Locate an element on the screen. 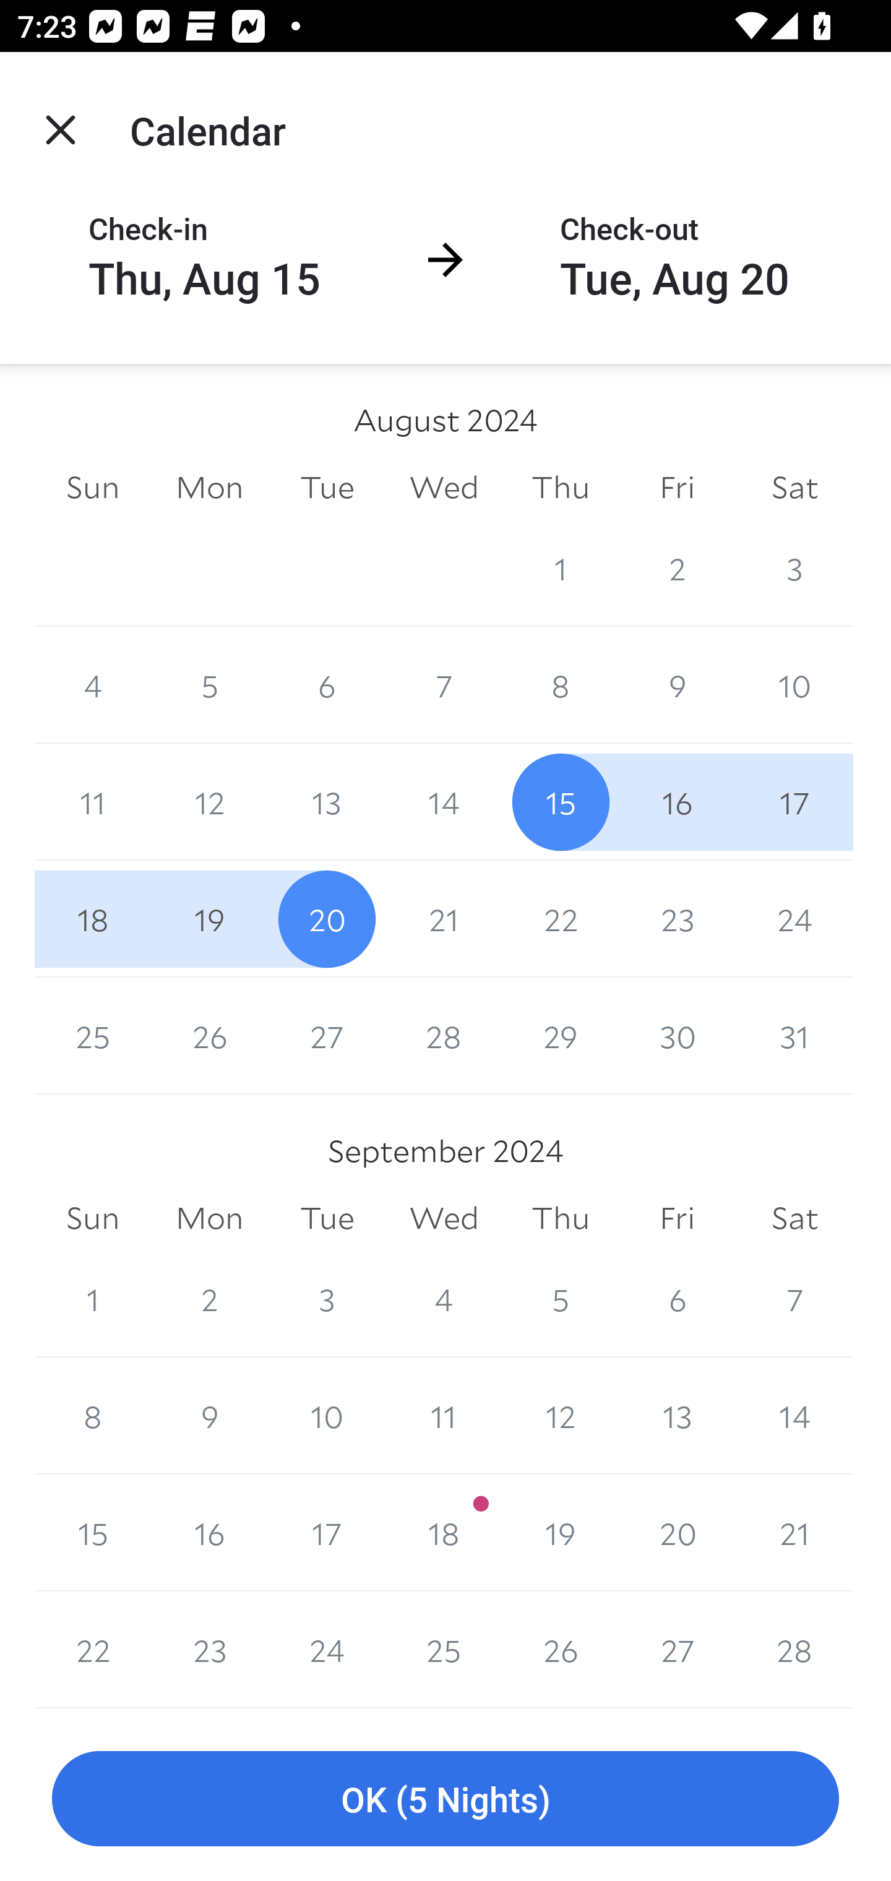 This screenshot has height=1881, width=891. 6 6 August 2024 is located at coordinates (327, 684).